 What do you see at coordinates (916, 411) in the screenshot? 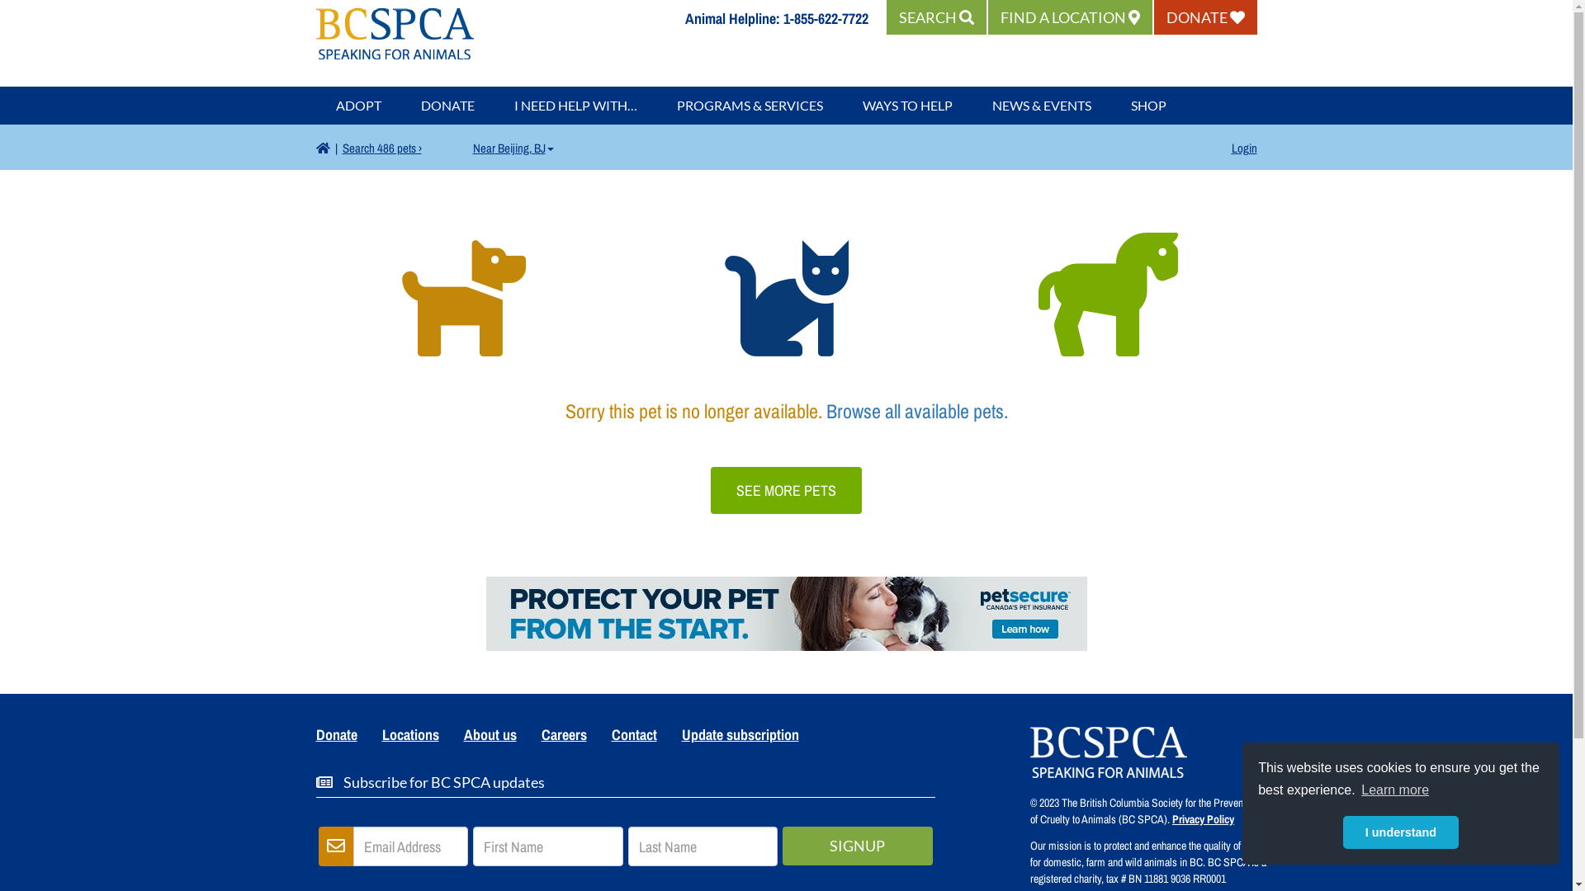
I see `Browse all available pets.` at bounding box center [916, 411].